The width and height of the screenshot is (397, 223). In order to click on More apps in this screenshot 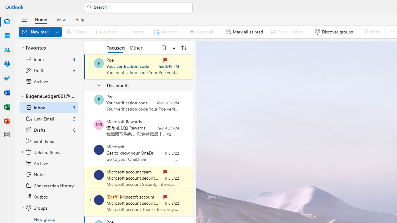, I will do `click(7, 134)`.